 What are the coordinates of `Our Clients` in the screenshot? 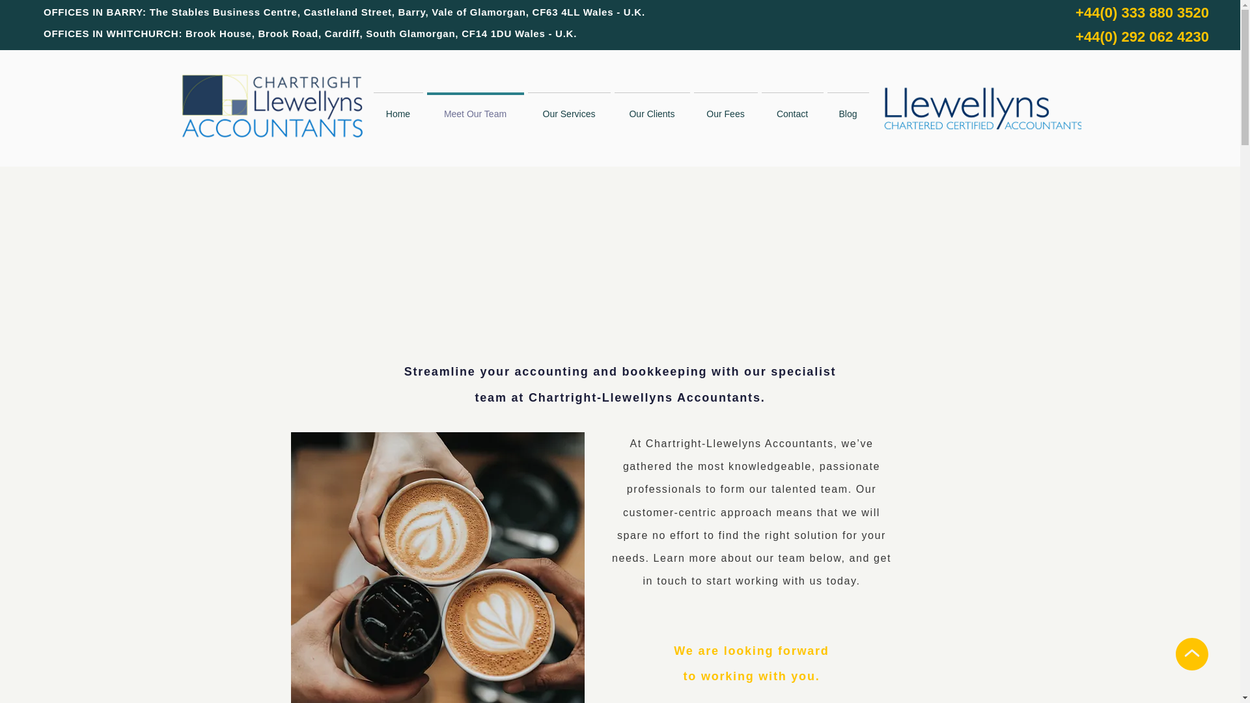 It's located at (651, 108).